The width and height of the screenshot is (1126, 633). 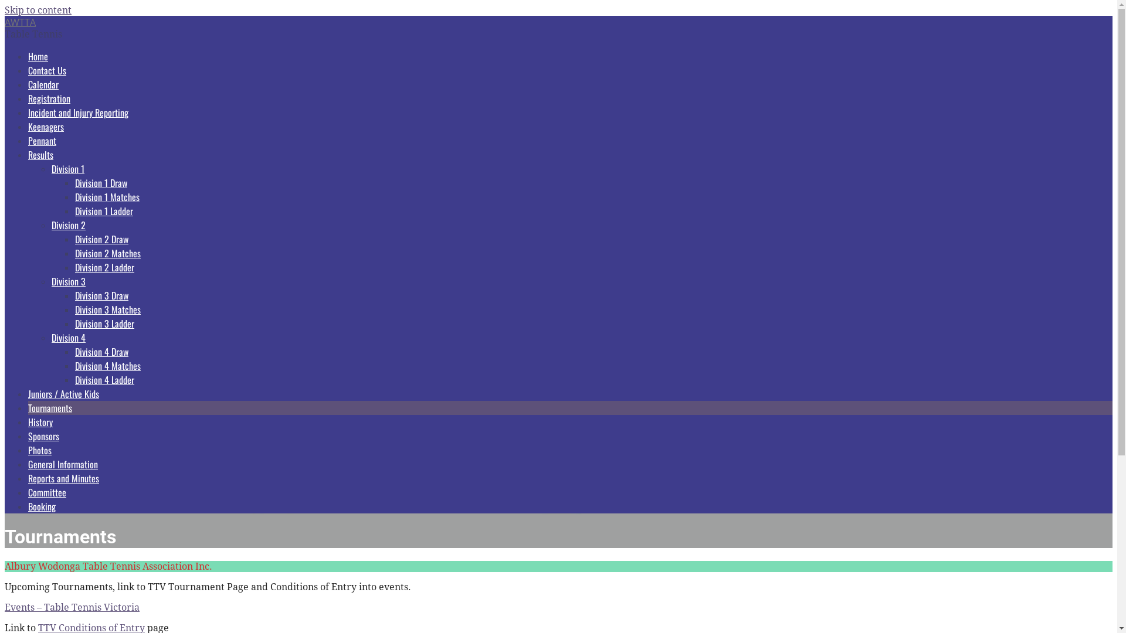 I want to click on Division 2 Ladder, so click(x=104, y=267).